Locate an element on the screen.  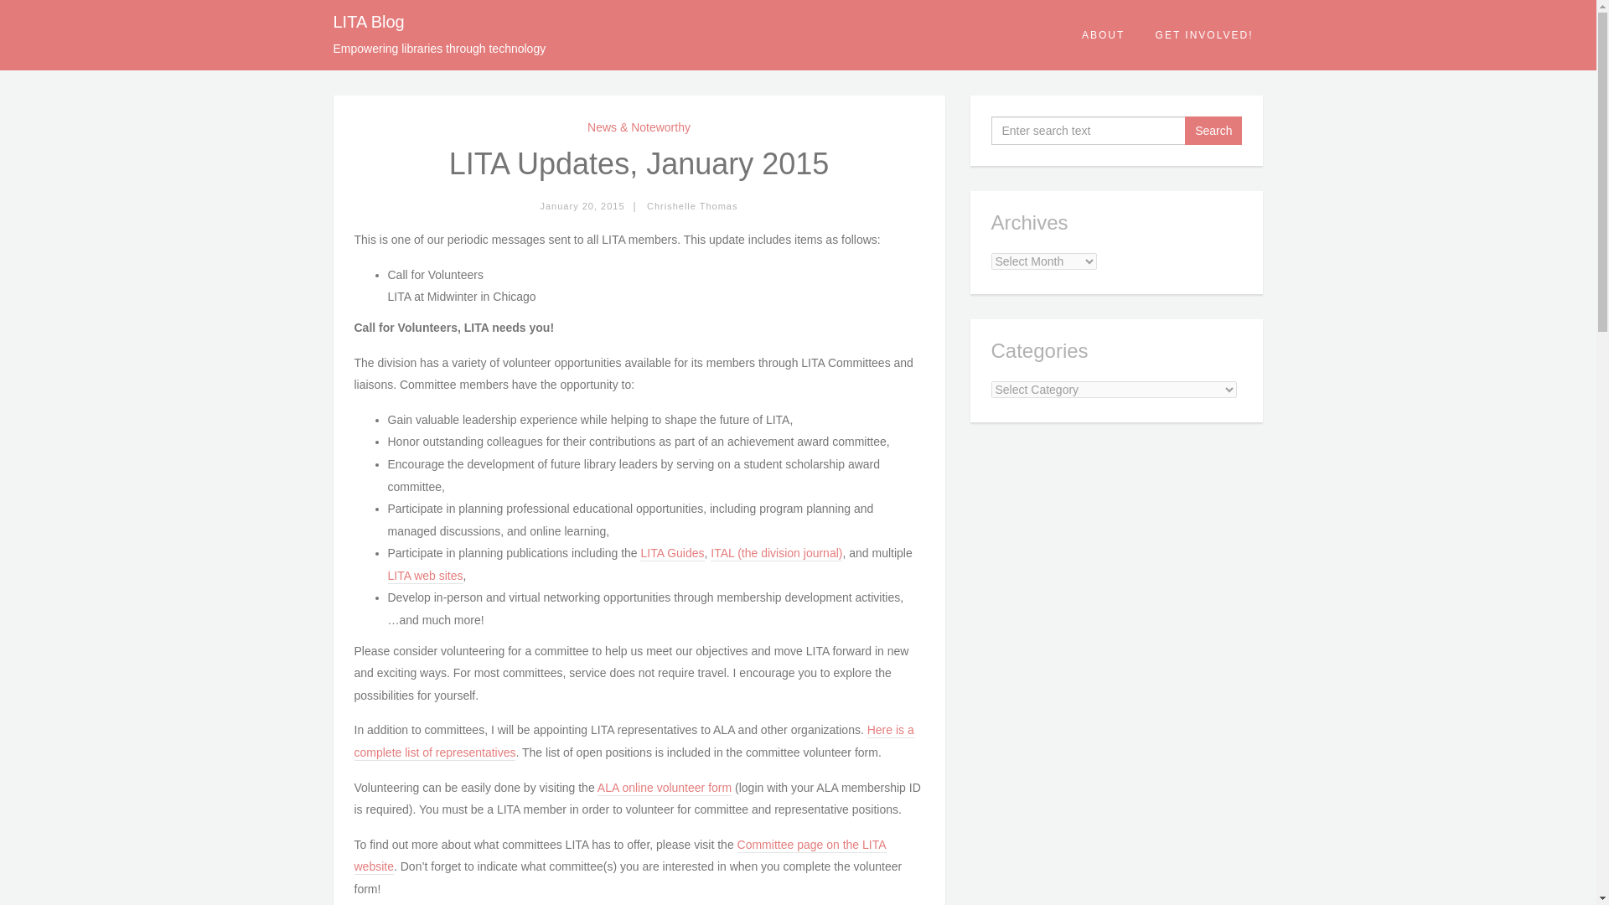
Committee page on the LITA website is located at coordinates (620, 856).